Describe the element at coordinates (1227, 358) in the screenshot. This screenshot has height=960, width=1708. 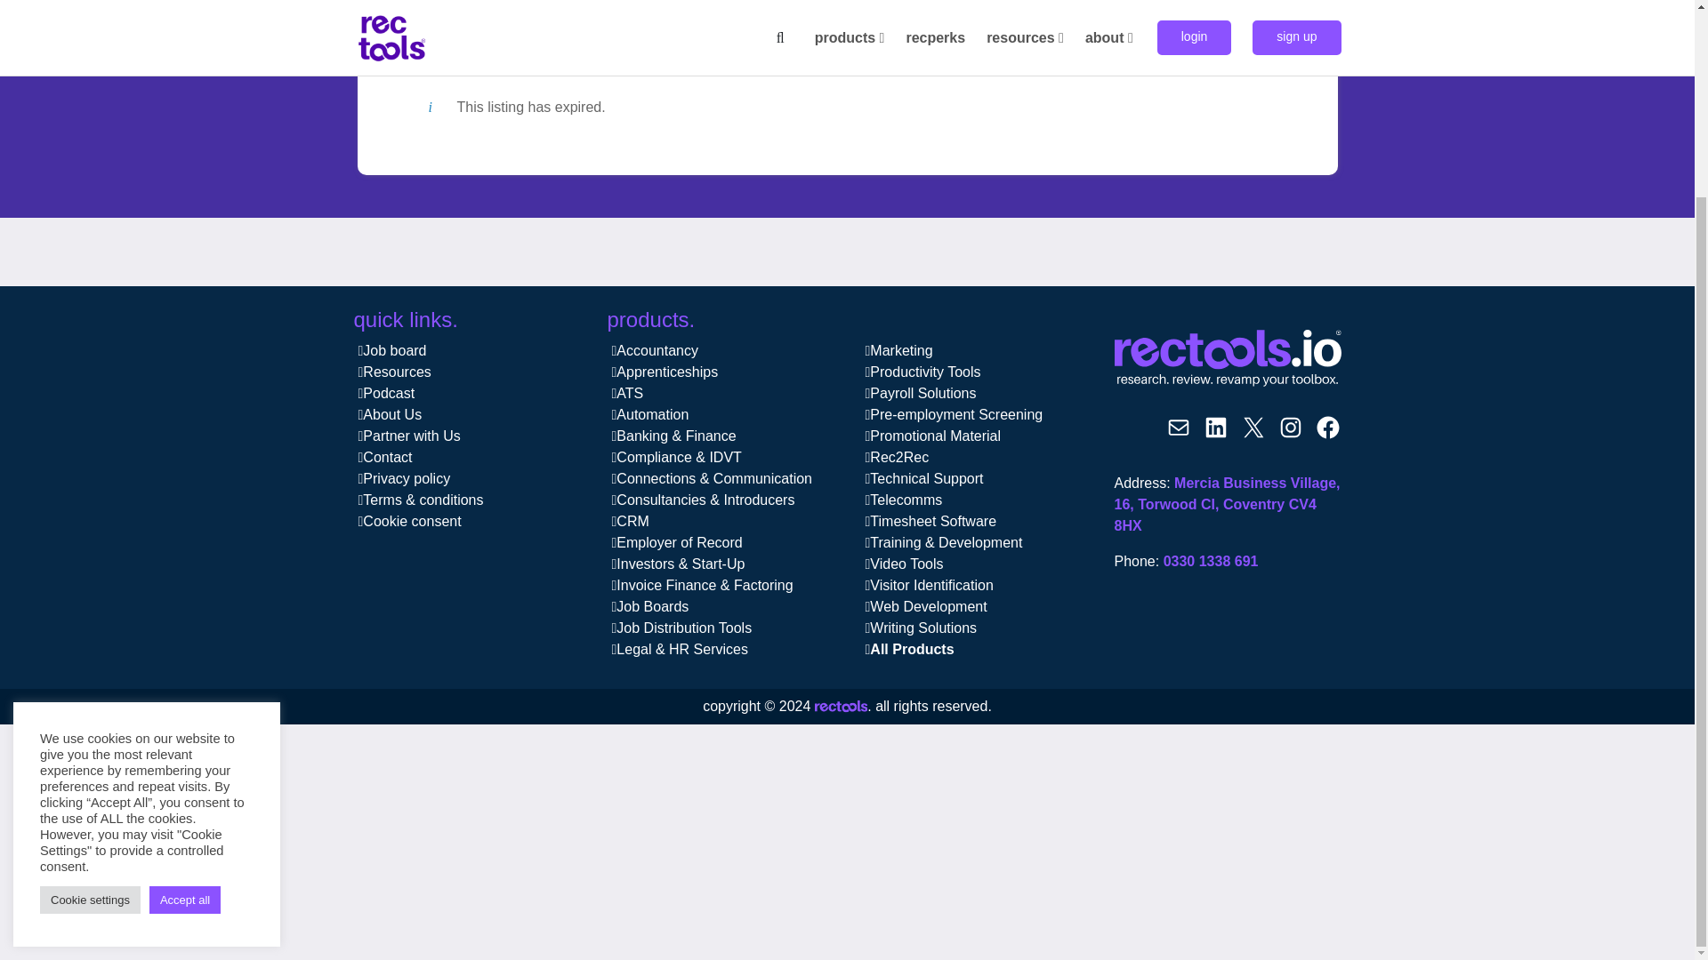
I see `Rectools.io` at that location.